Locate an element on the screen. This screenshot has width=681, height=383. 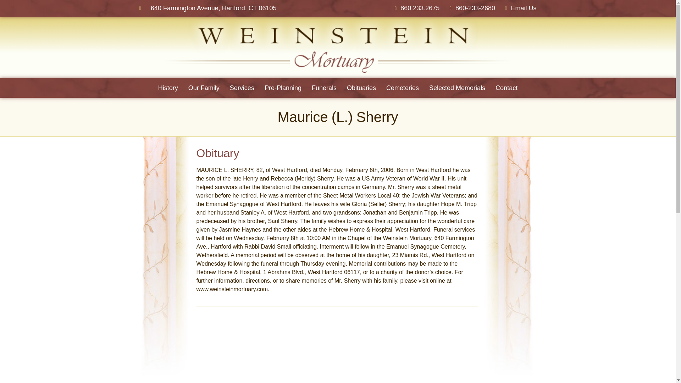
History is located at coordinates (168, 88).